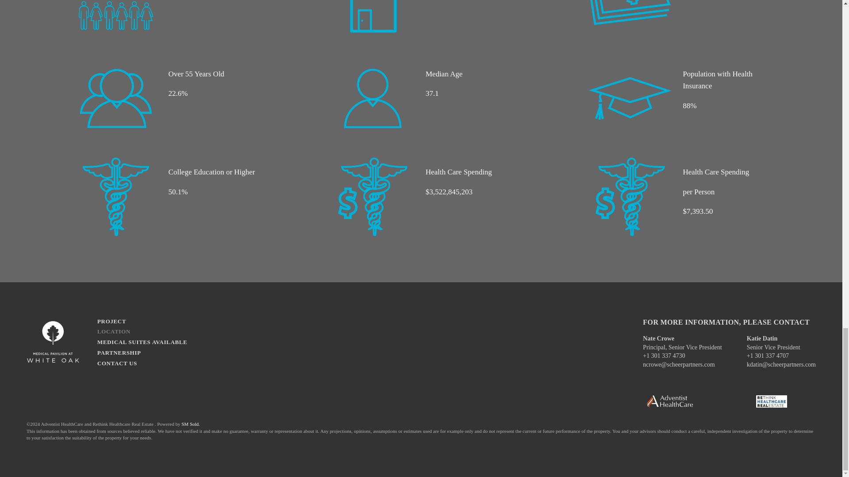 The width and height of the screenshot is (849, 477). I want to click on CONTACT US, so click(142, 363).